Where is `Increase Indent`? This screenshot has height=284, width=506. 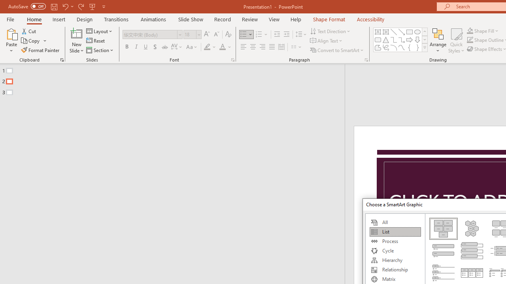 Increase Indent is located at coordinates (287, 35).